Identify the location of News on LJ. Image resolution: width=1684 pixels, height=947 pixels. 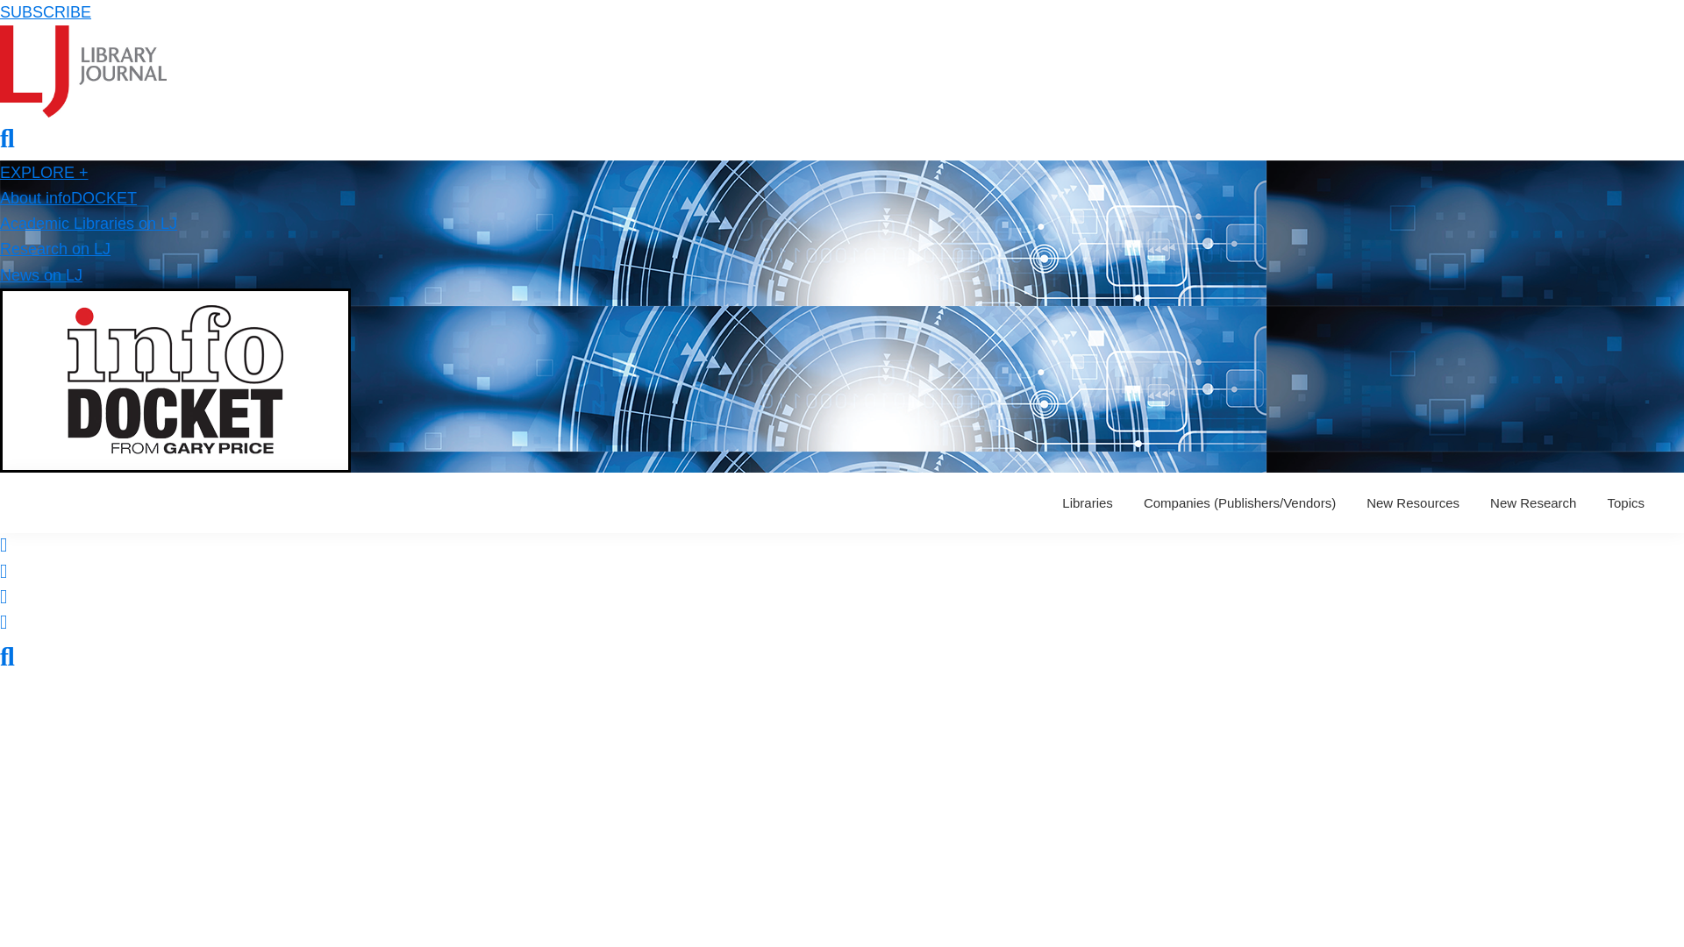
(41, 275).